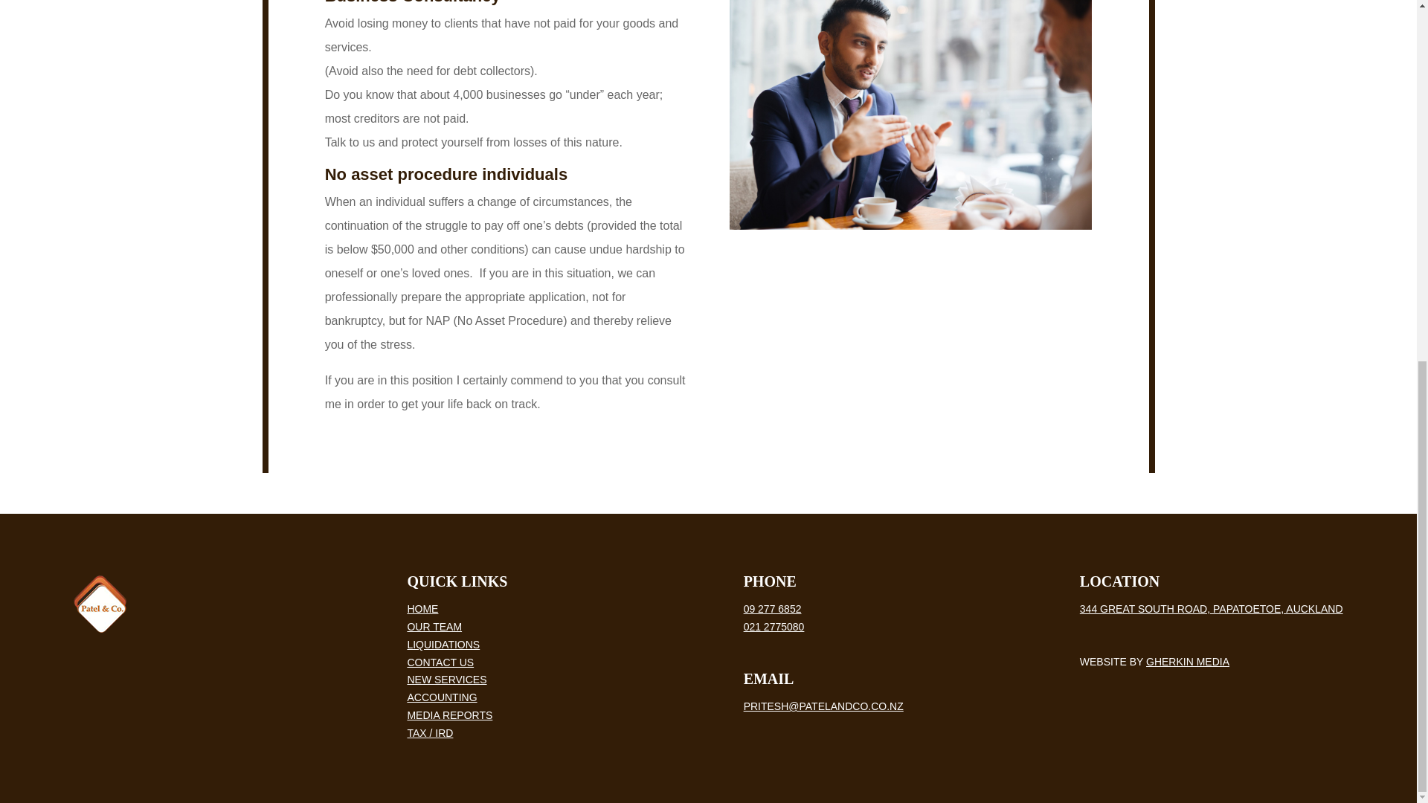 Image resolution: width=1428 pixels, height=803 pixels. I want to click on ACCOUNTING, so click(442, 697).